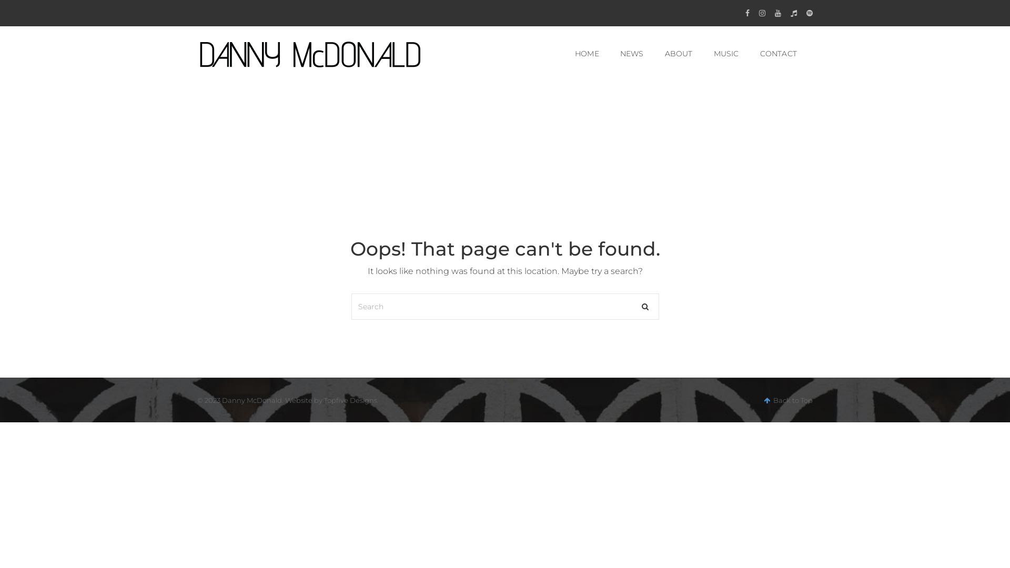  I want to click on CONTACT, so click(779, 54).